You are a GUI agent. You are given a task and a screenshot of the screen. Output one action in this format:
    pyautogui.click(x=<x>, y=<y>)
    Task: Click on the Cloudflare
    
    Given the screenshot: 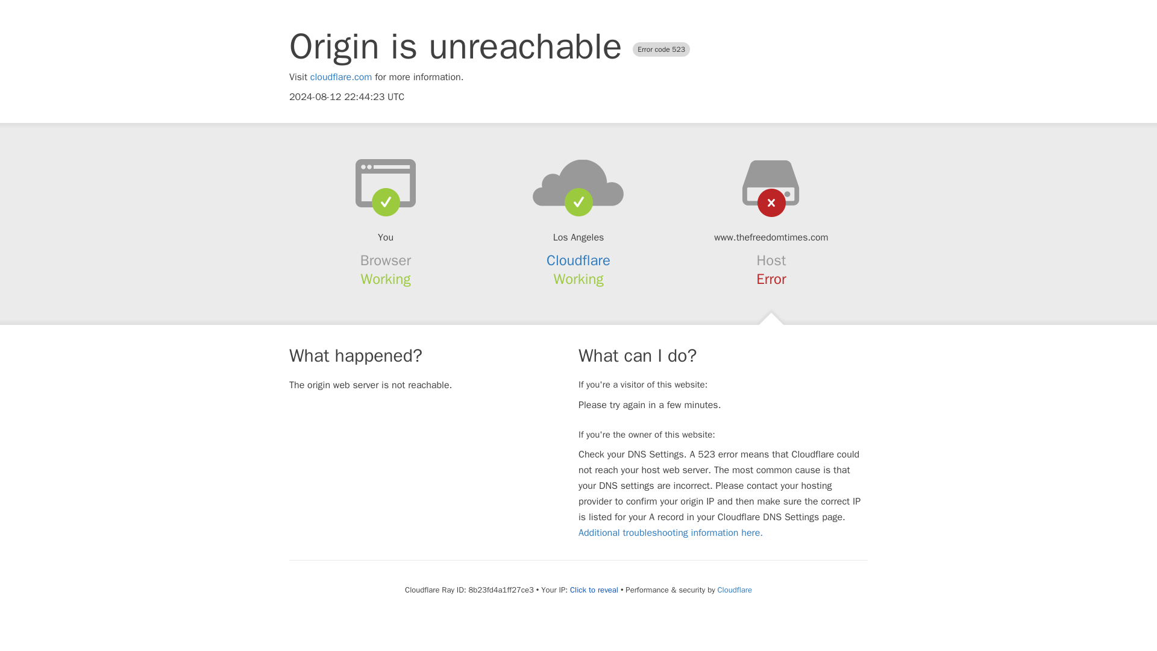 What is the action you would take?
    pyautogui.click(x=578, y=260)
    